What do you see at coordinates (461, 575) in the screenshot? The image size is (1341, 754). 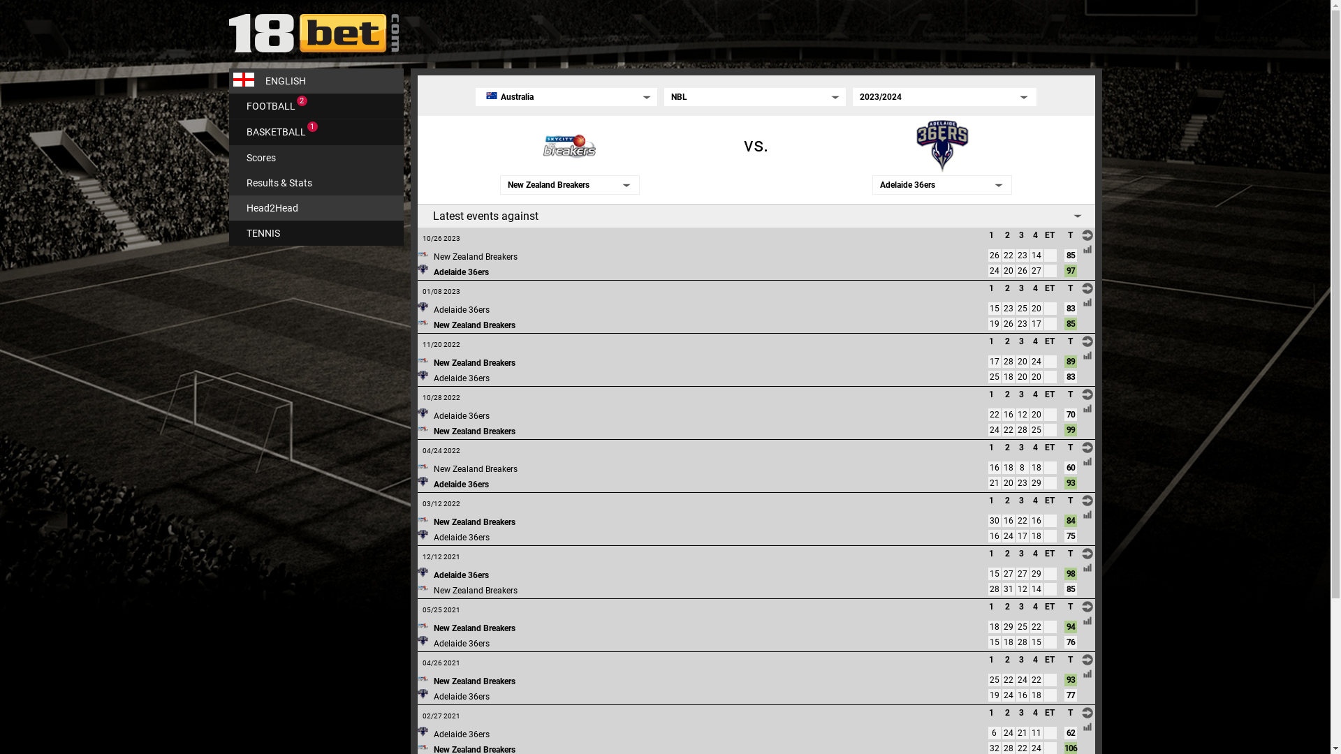 I see `Adelaide 36ers` at bounding box center [461, 575].